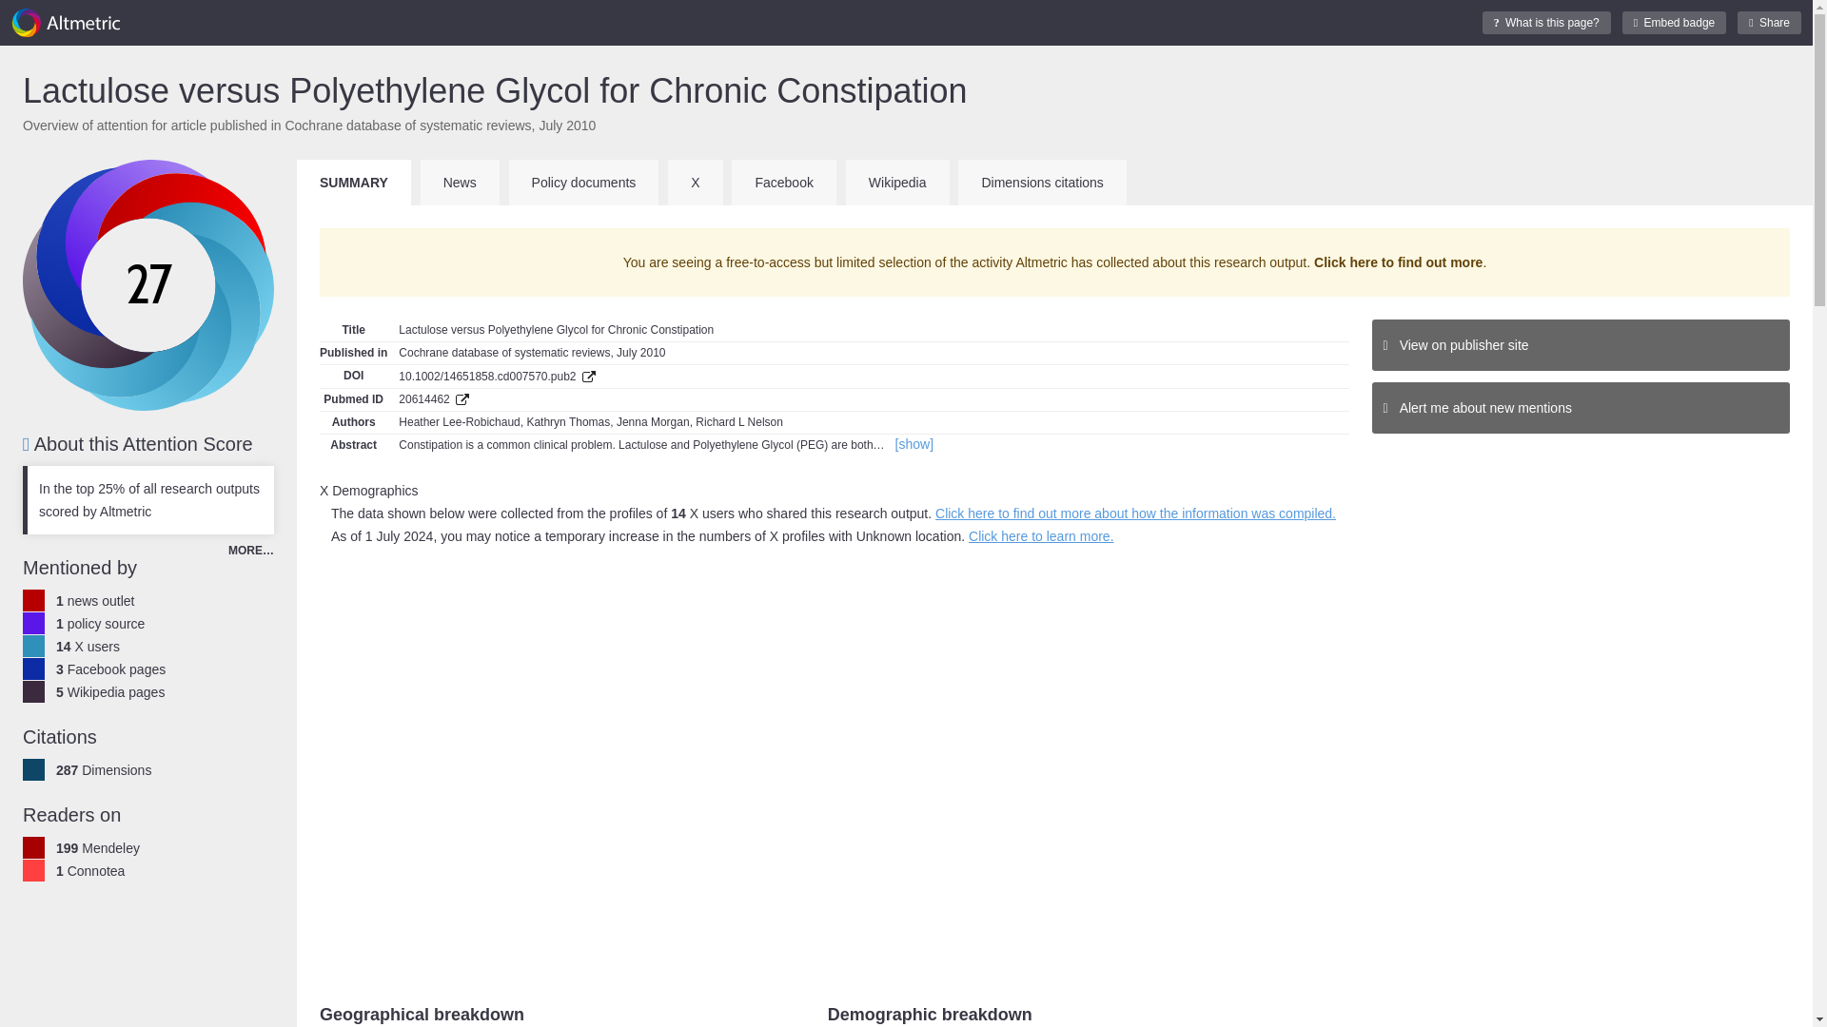  Describe the element at coordinates (584, 183) in the screenshot. I see `Policy documents` at that location.